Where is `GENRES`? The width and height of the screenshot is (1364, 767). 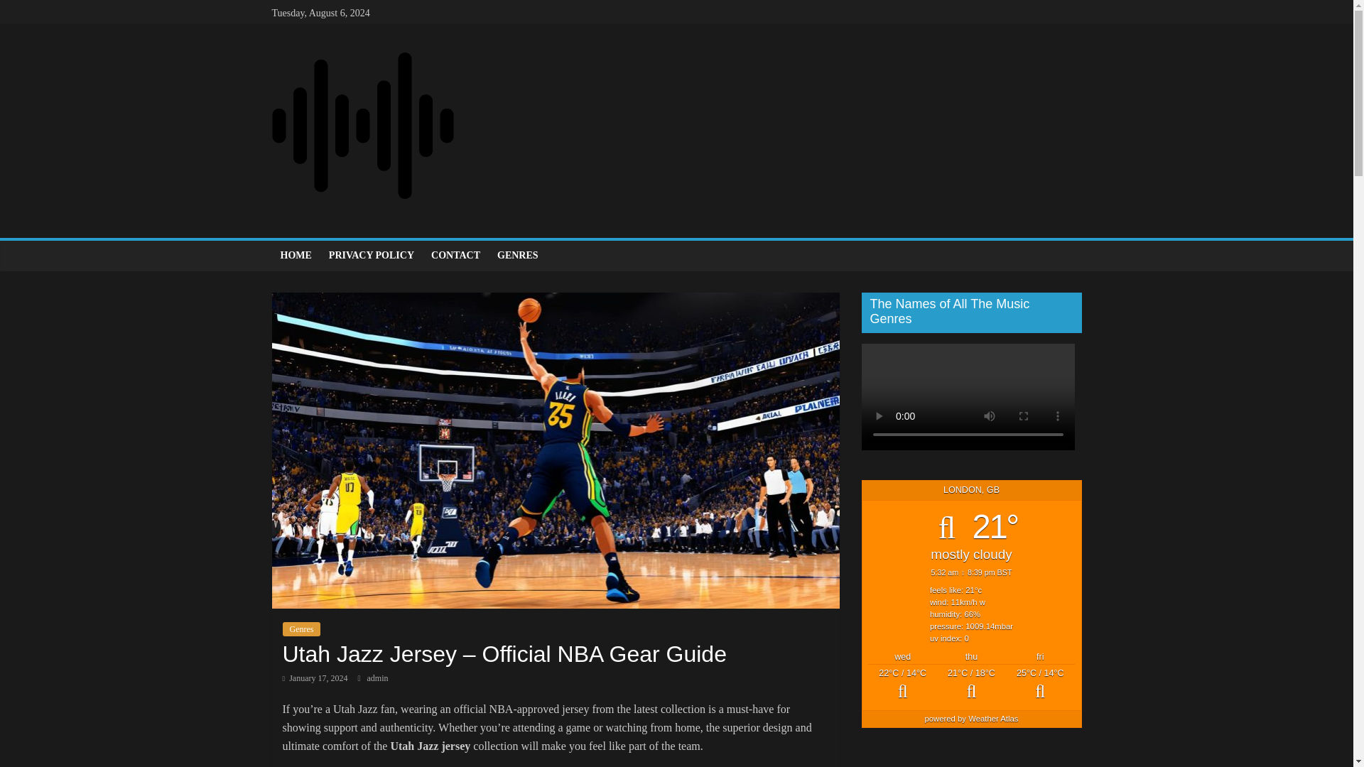 GENRES is located at coordinates (517, 256).